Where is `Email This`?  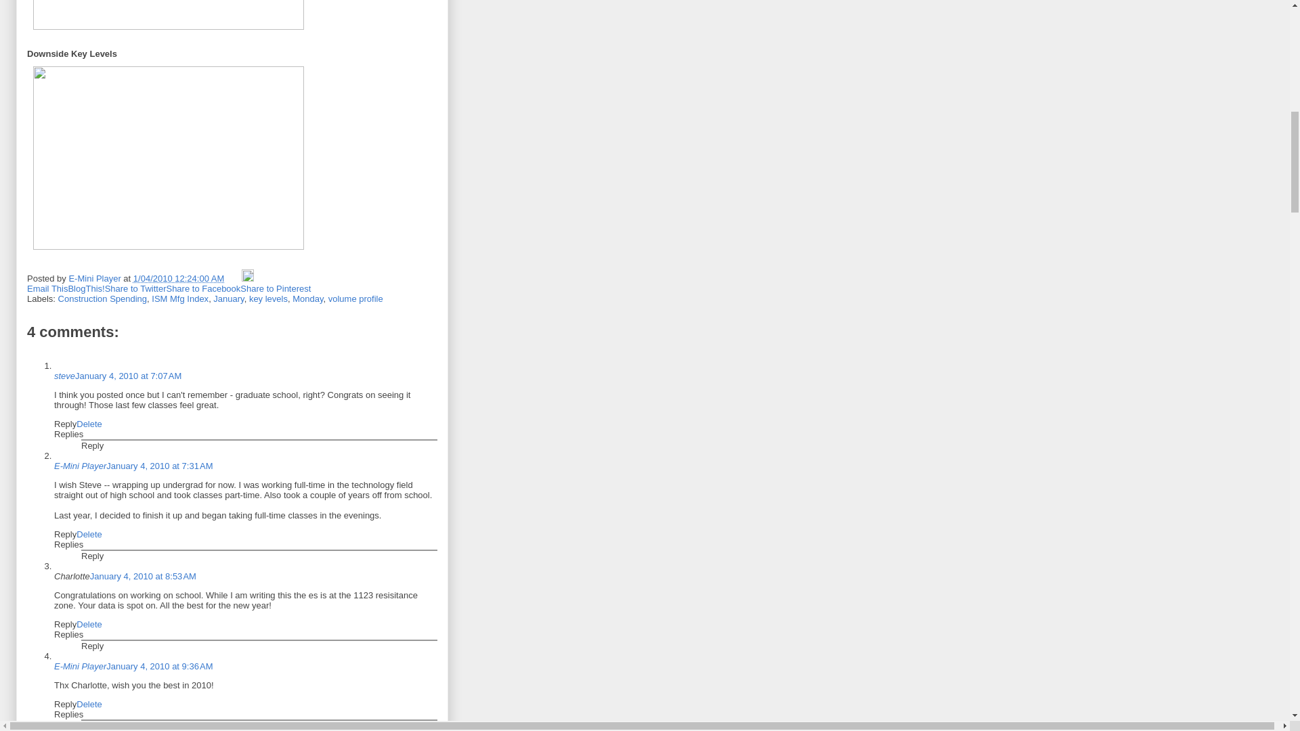 Email This is located at coordinates (47, 288).